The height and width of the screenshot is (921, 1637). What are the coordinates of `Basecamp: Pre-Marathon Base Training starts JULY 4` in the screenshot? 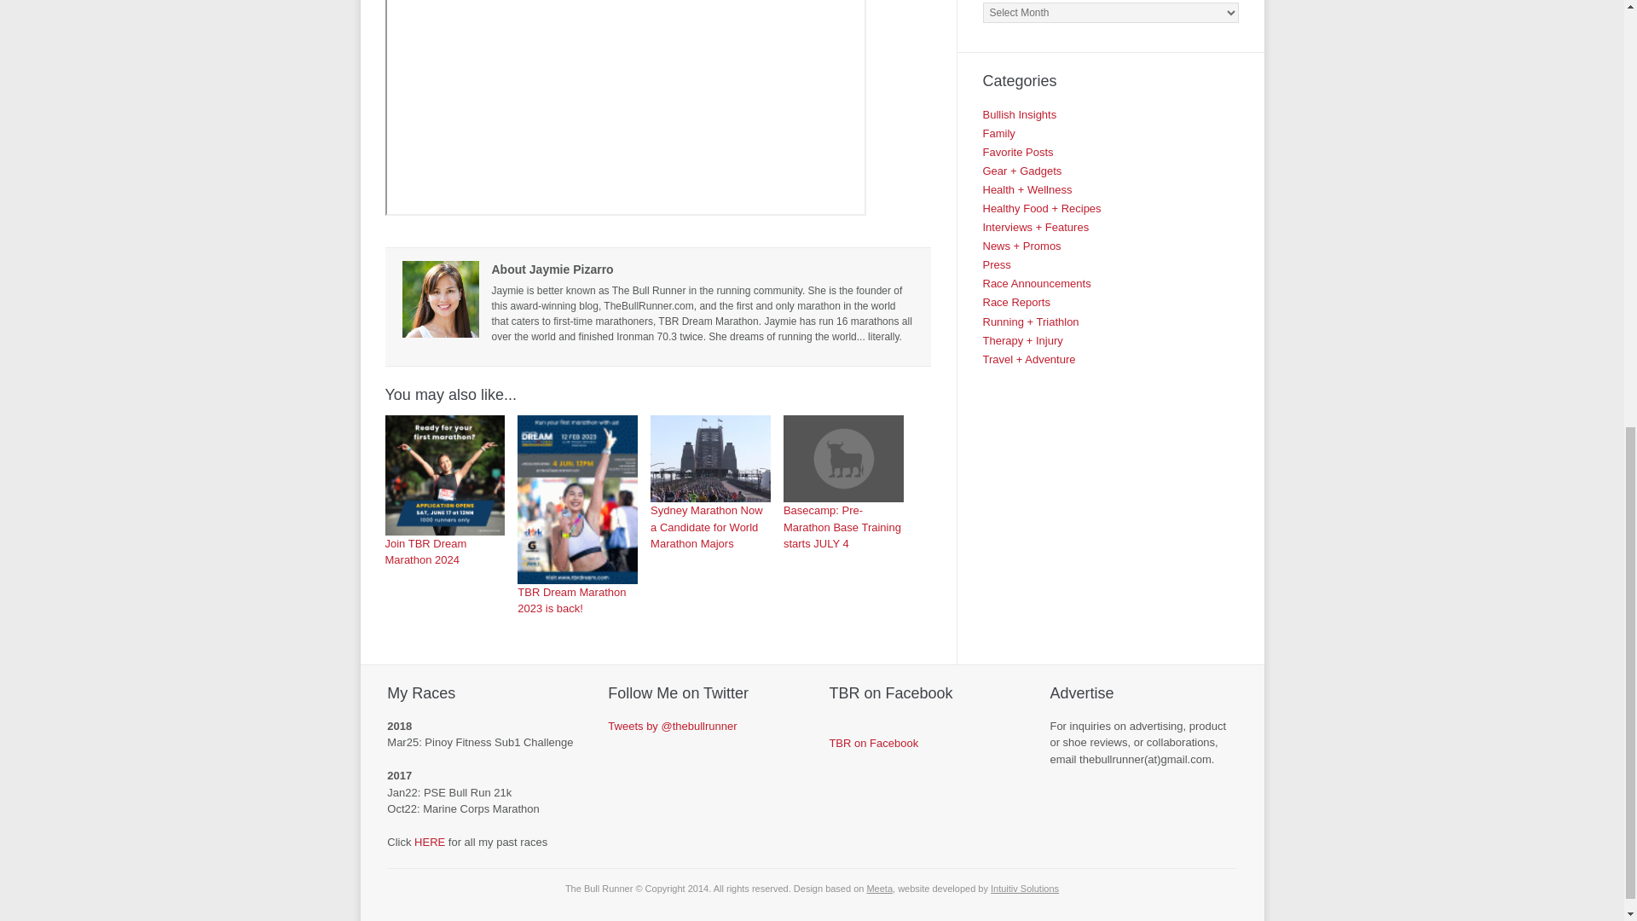 It's located at (843, 483).